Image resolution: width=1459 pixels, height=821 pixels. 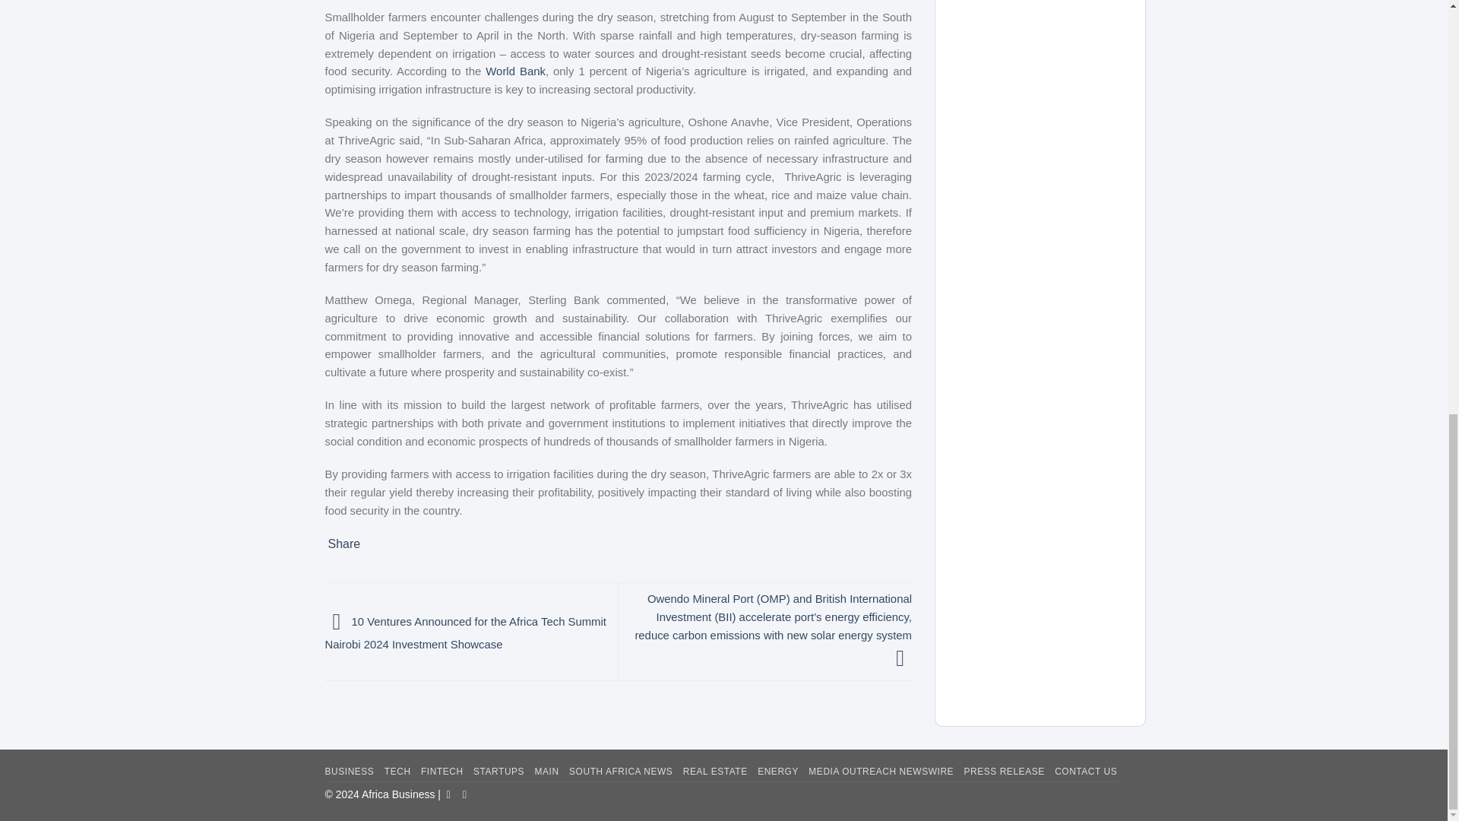 I want to click on World Bank, so click(x=515, y=71).